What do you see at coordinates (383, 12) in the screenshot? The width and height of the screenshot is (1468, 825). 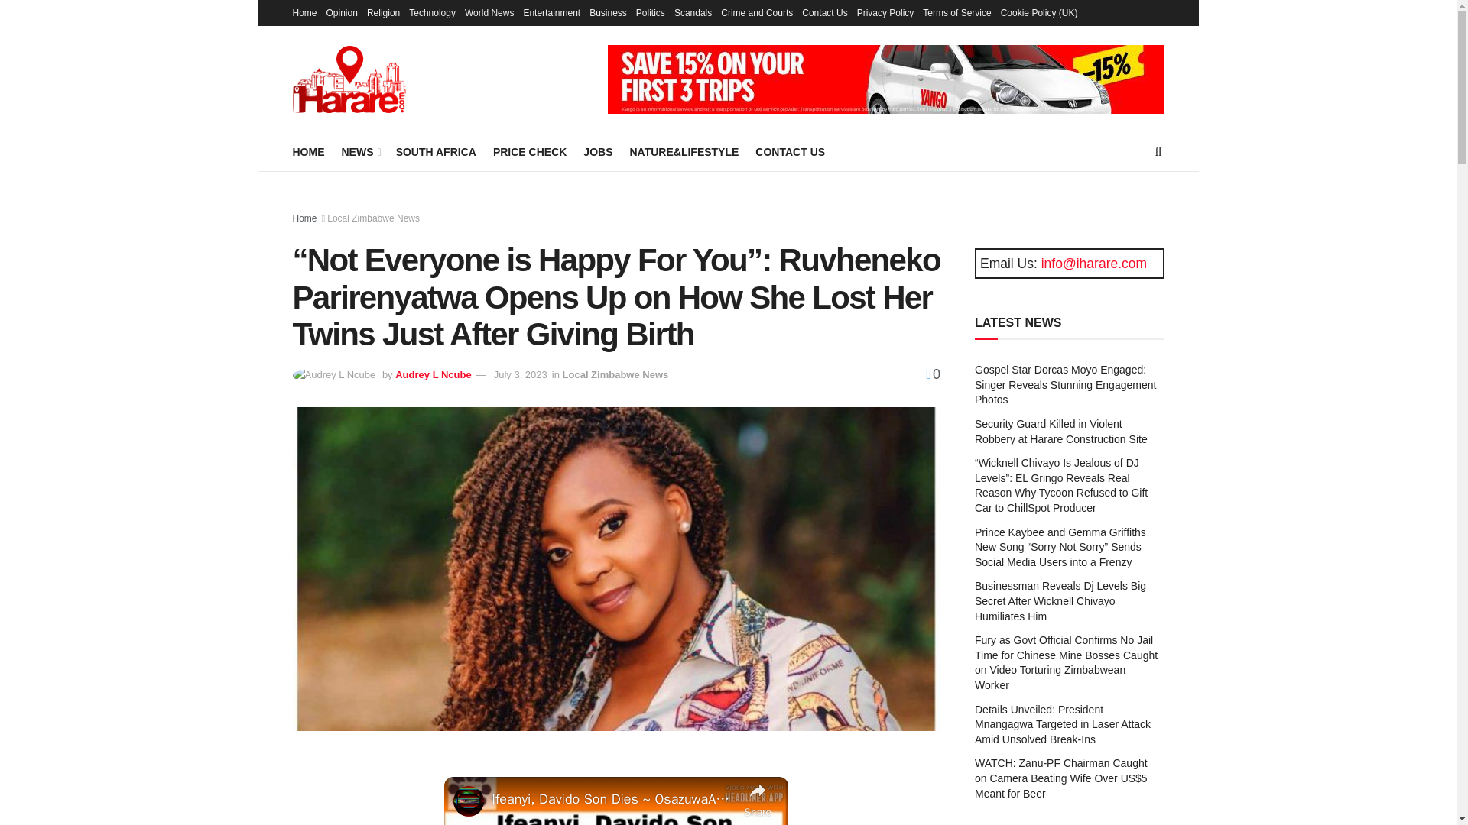 I see `Religion` at bounding box center [383, 12].